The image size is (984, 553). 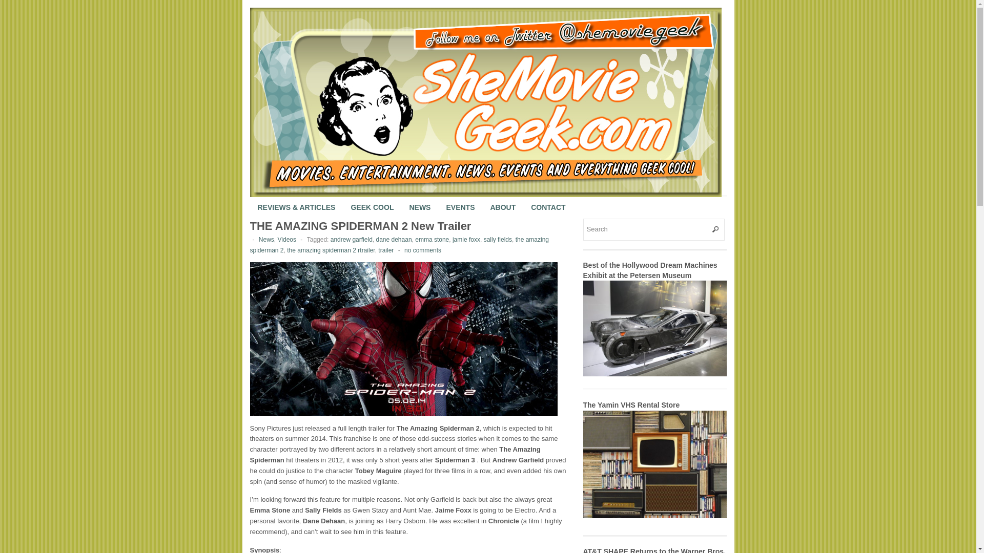 What do you see at coordinates (422, 250) in the screenshot?
I see `no comments` at bounding box center [422, 250].